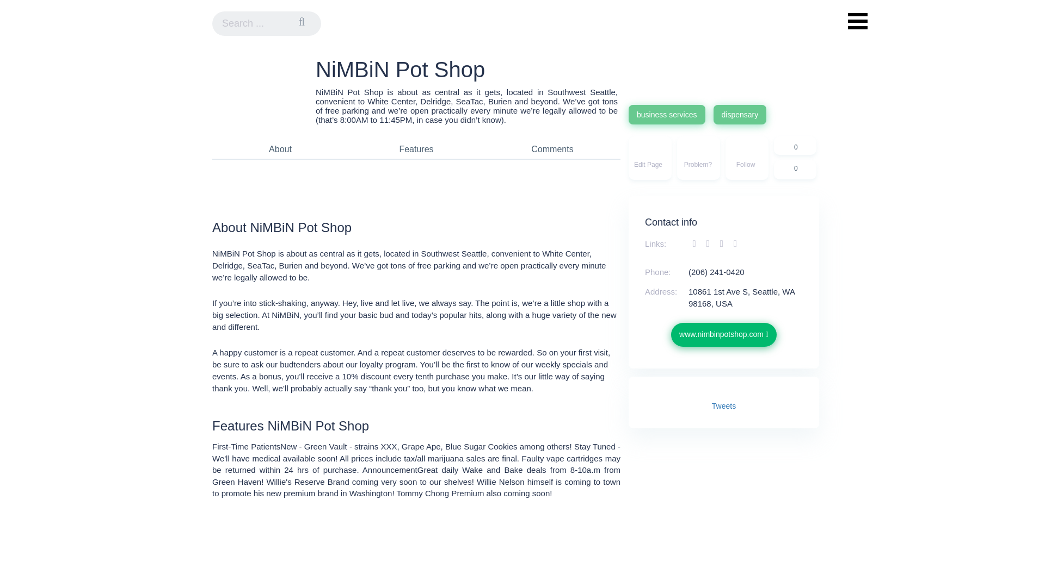 Image resolution: width=1045 pixels, height=587 pixels. I want to click on Tweets, so click(723, 405).